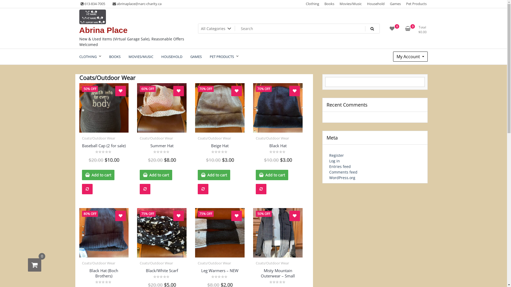 The height and width of the screenshot is (287, 511). What do you see at coordinates (162, 108) in the screenshot?
I see `60% OFF` at bounding box center [162, 108].